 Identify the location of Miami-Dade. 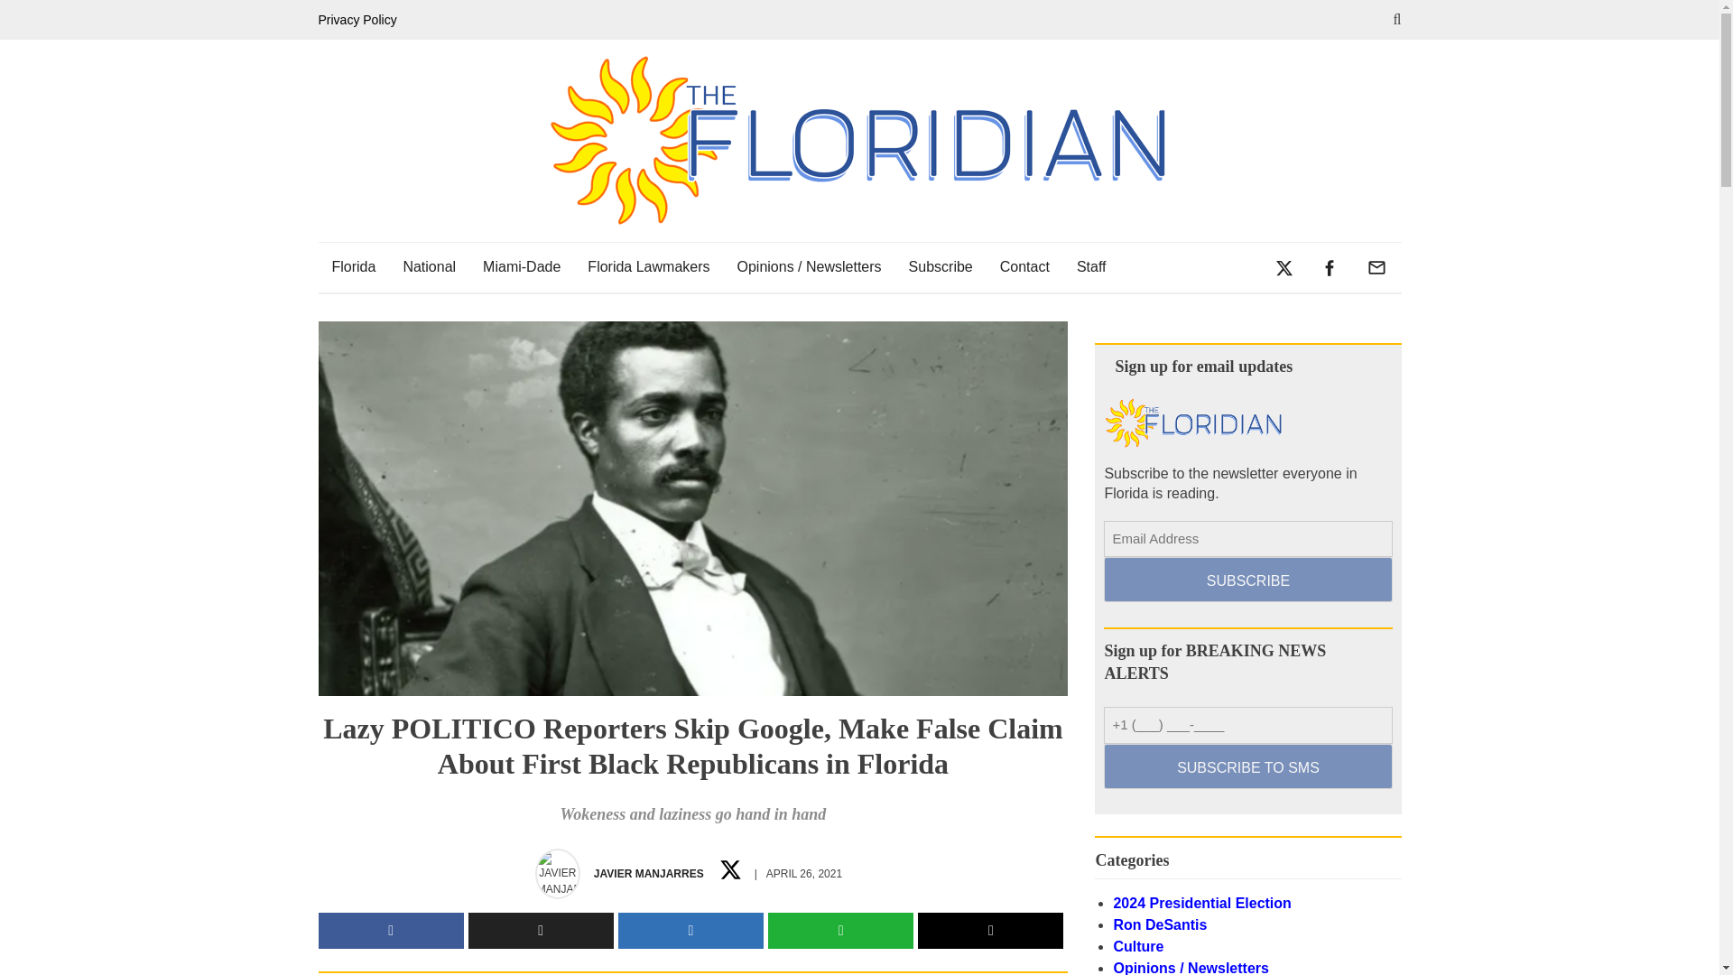
(522, 266).